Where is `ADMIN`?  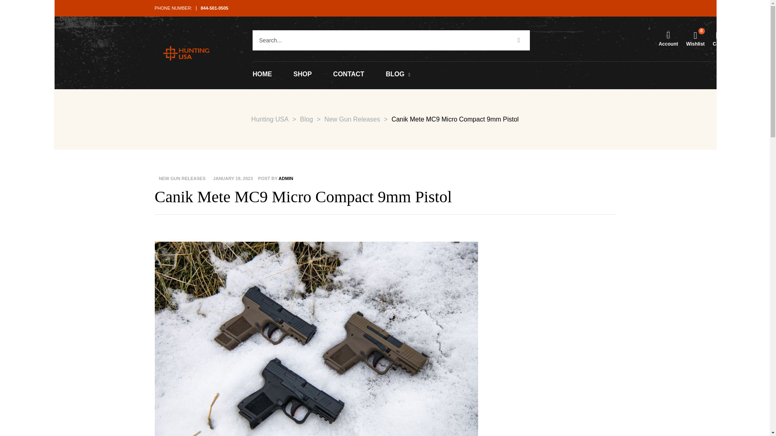
ADMIN is located at coordinates (286, 178).